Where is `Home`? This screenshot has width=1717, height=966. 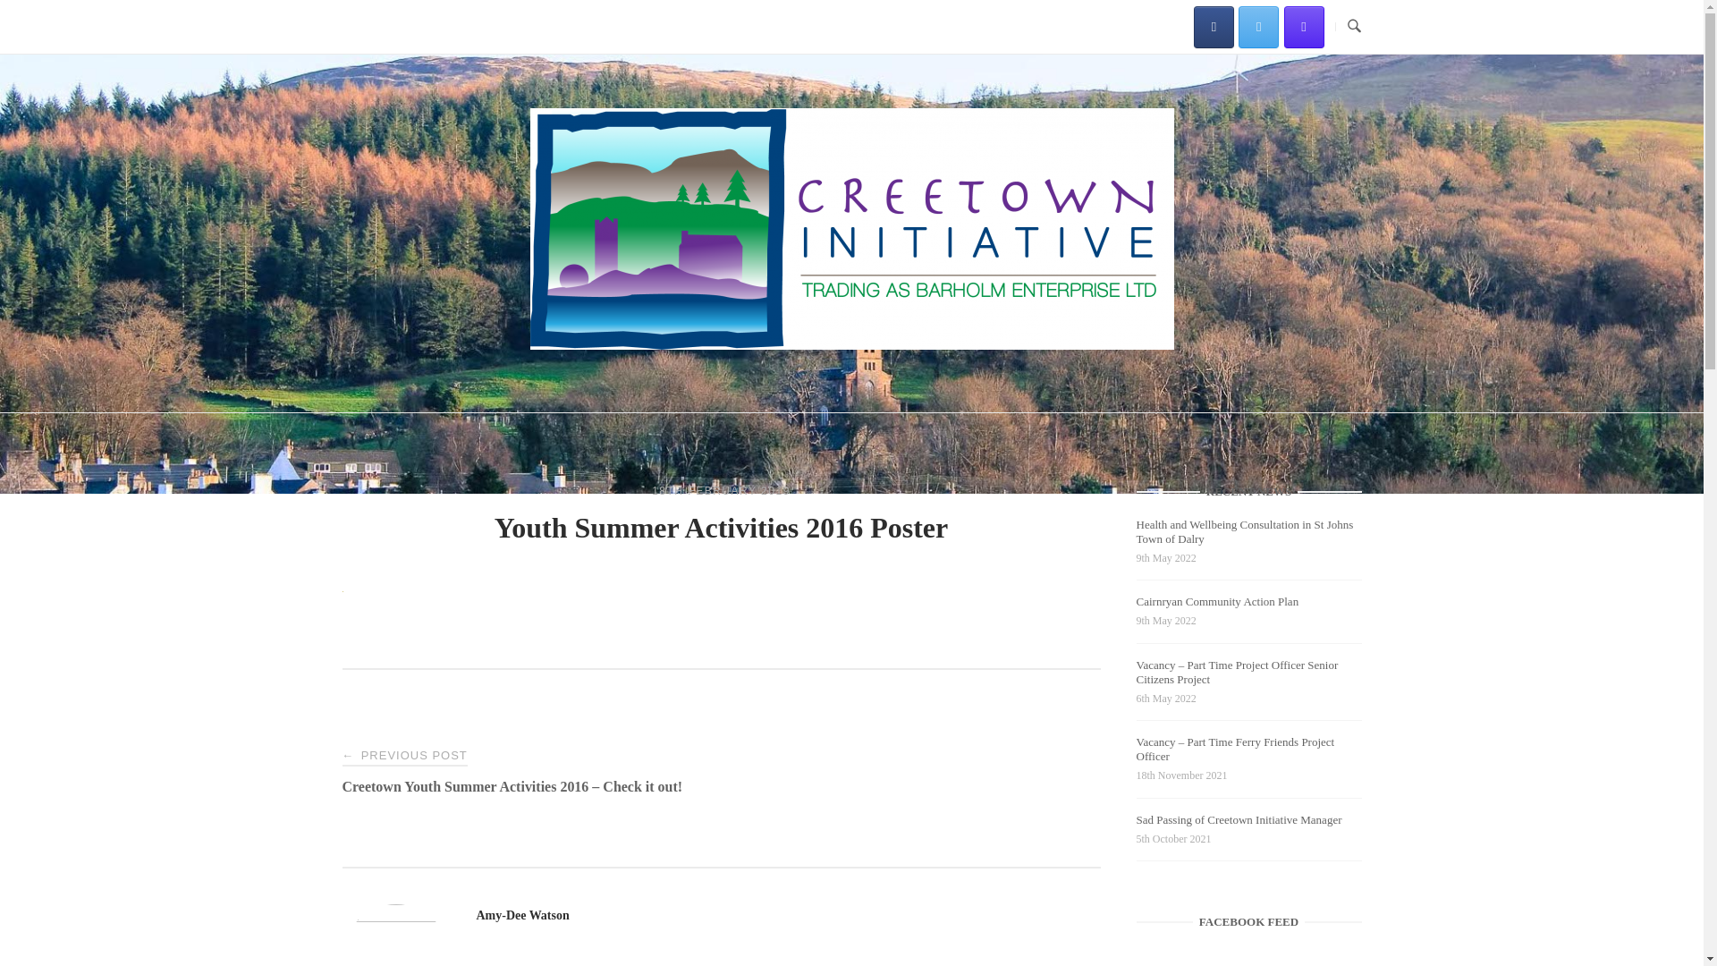
Home is located at coordinates (850, 345).